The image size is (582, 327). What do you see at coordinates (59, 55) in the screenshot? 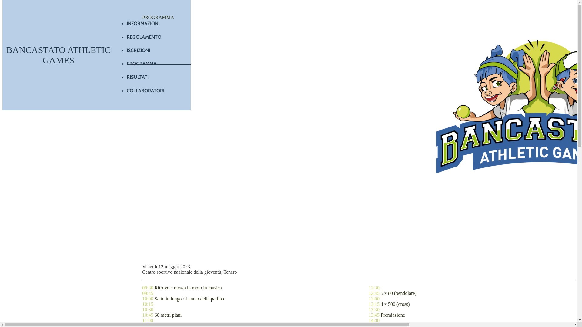
I see `BANCASTATO ATHLETIC GAMES` at bounding box center [59, 55].